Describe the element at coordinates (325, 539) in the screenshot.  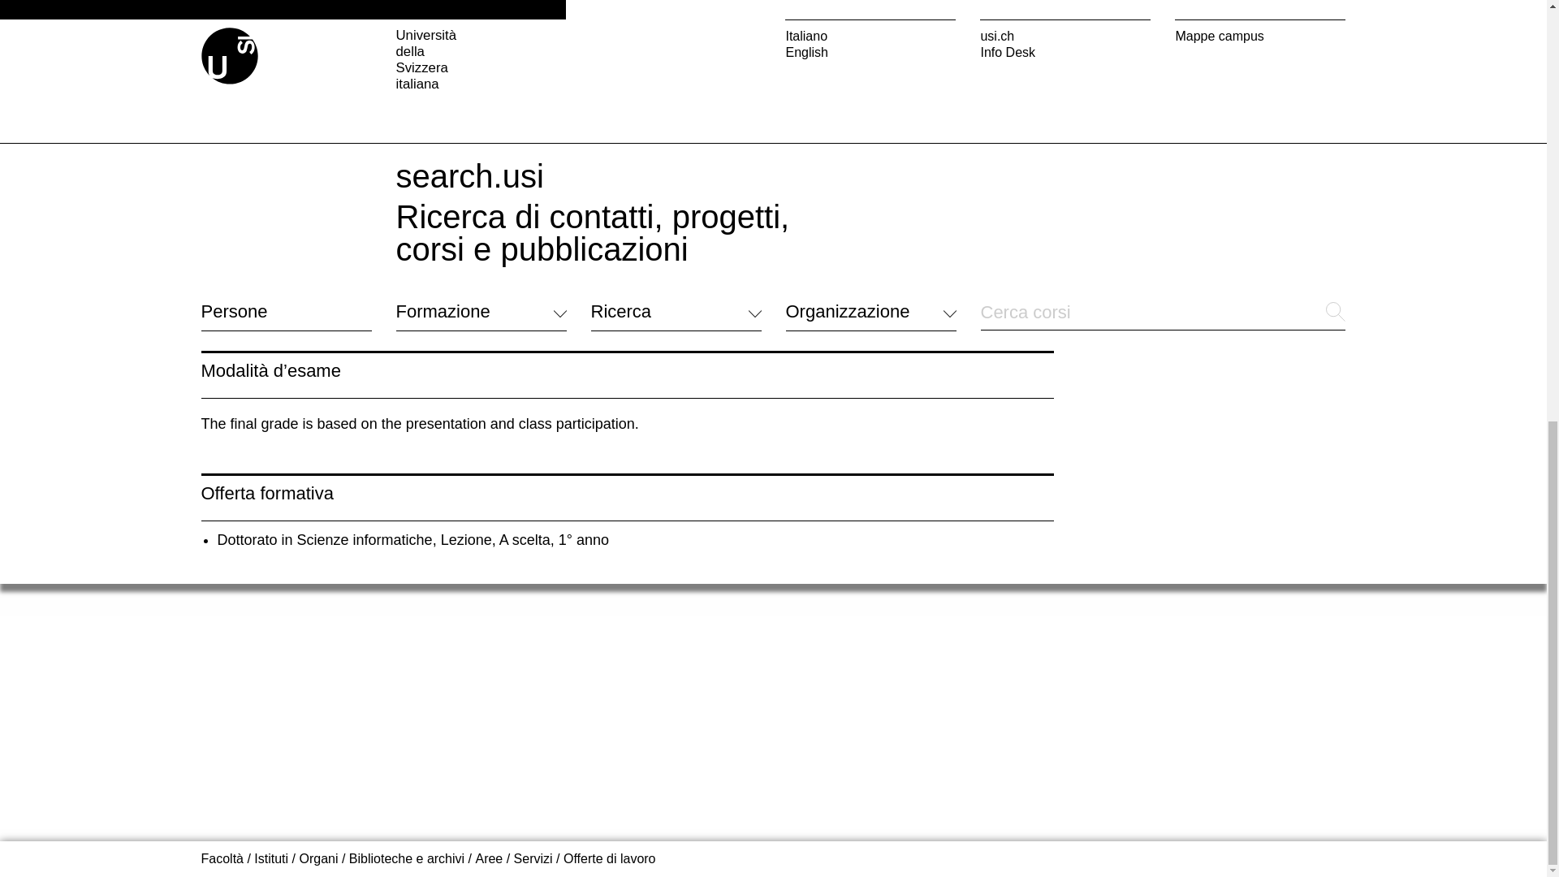
I see `Dottorato in Scienze informatiche` at that location.